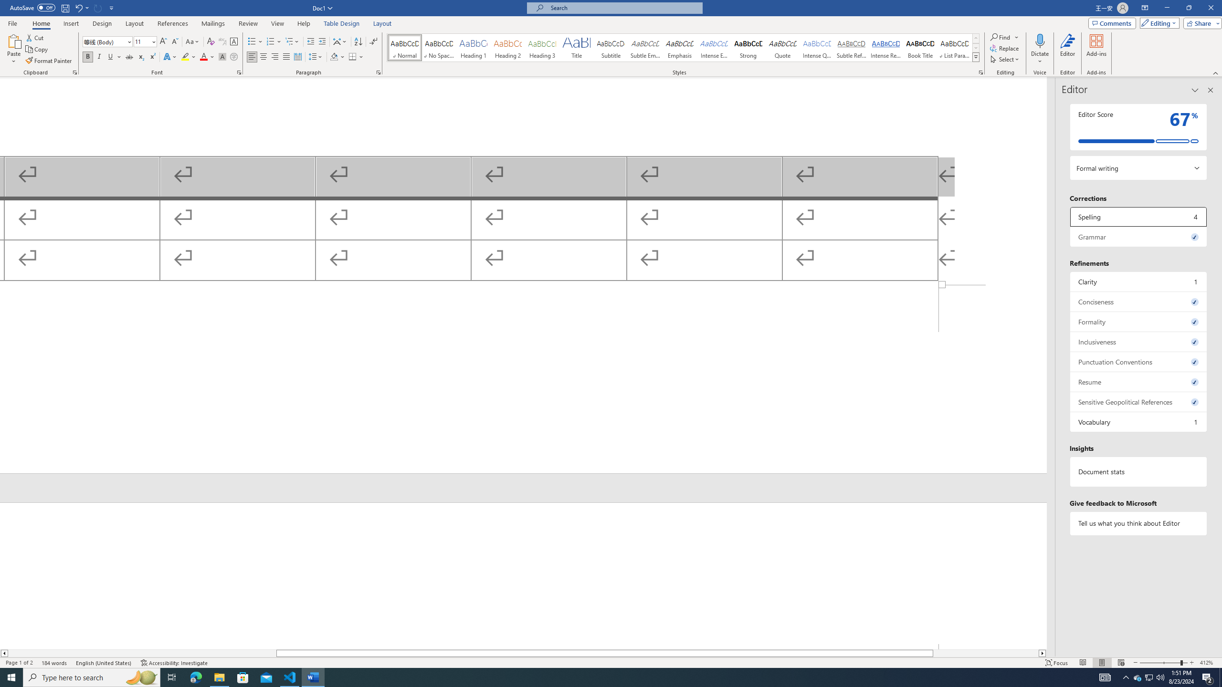 The height and width of the screenshot is (687, 1222). I want to click on Subscript, so click(141, 57).